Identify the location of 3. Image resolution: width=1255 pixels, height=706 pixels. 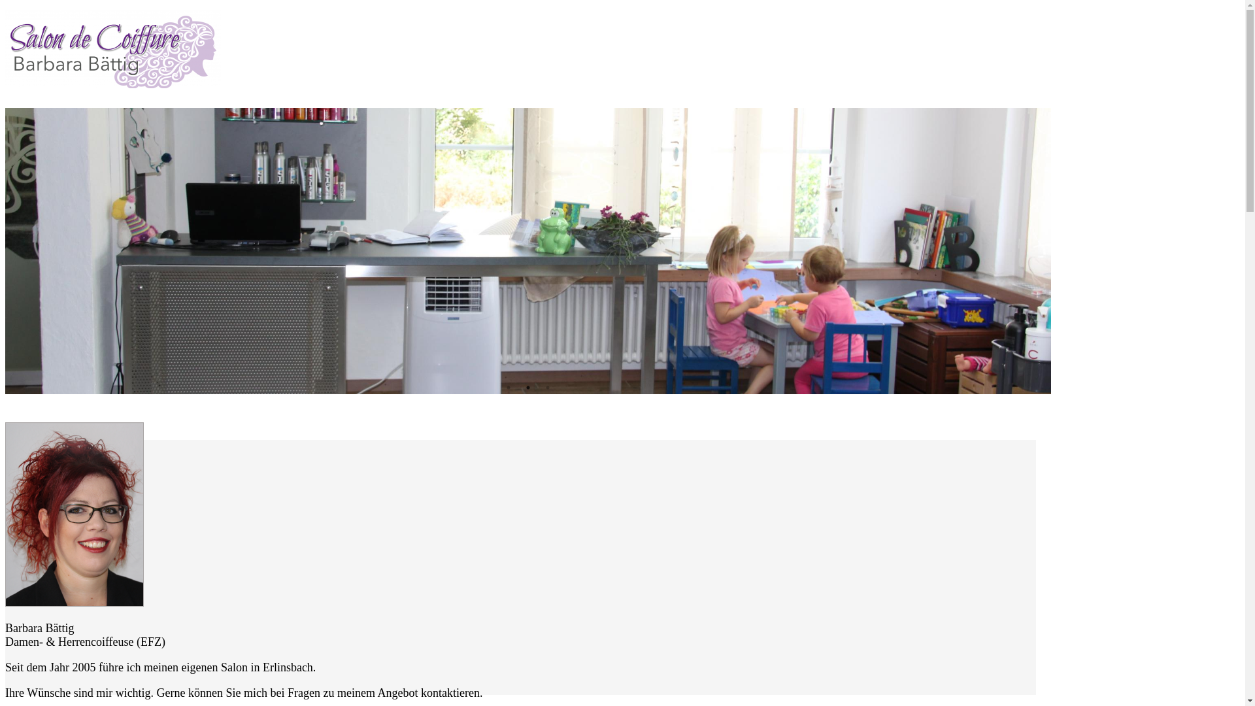
(548, 388).